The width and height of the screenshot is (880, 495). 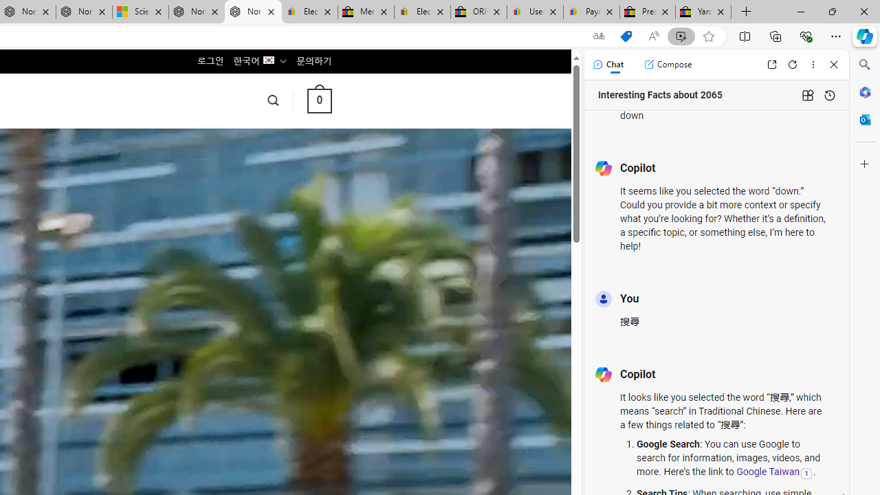 What do you see at coordinates (668, 65) in the screenshot?
I see `Compose` at bounding box center [668, 65].